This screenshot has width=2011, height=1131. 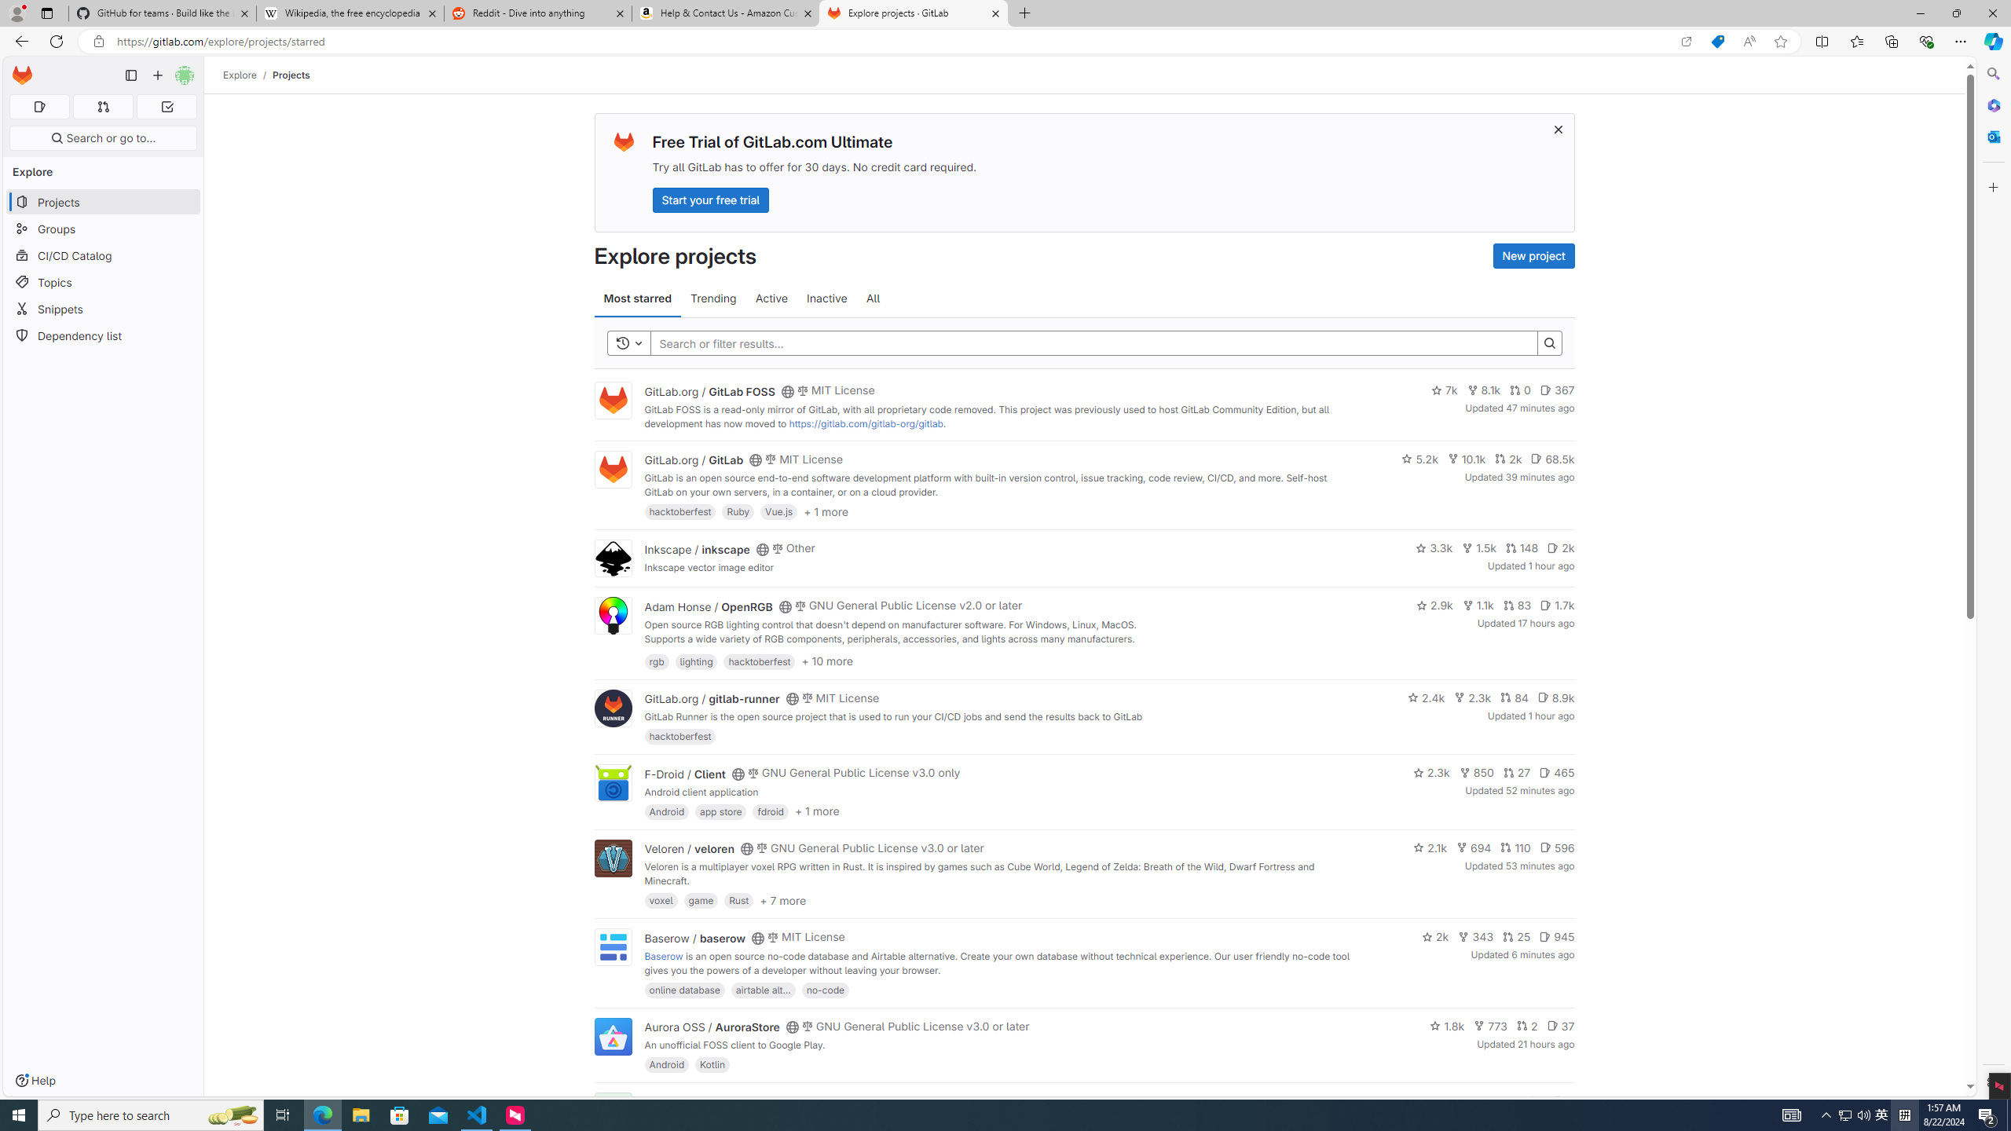 I want to click on 110, so click(x=1515, y=847).